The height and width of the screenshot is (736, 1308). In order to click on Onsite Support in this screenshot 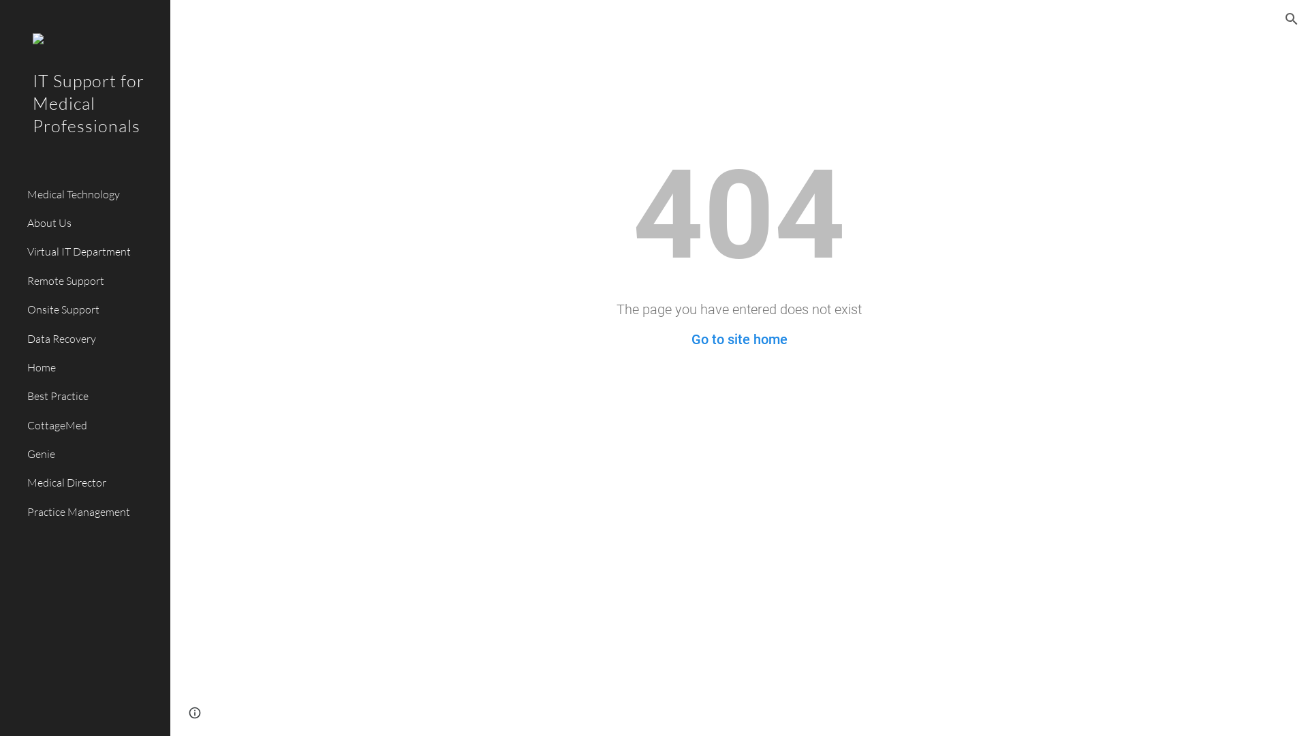, I will do `click(93, 310)`.